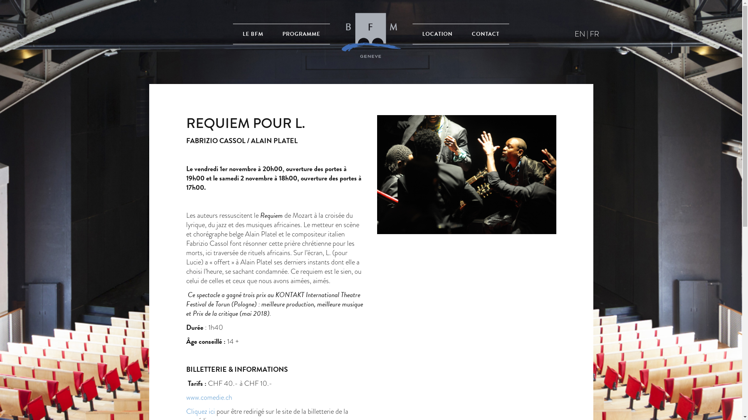  I want to click on Cliquez ici, so click(201, 411).